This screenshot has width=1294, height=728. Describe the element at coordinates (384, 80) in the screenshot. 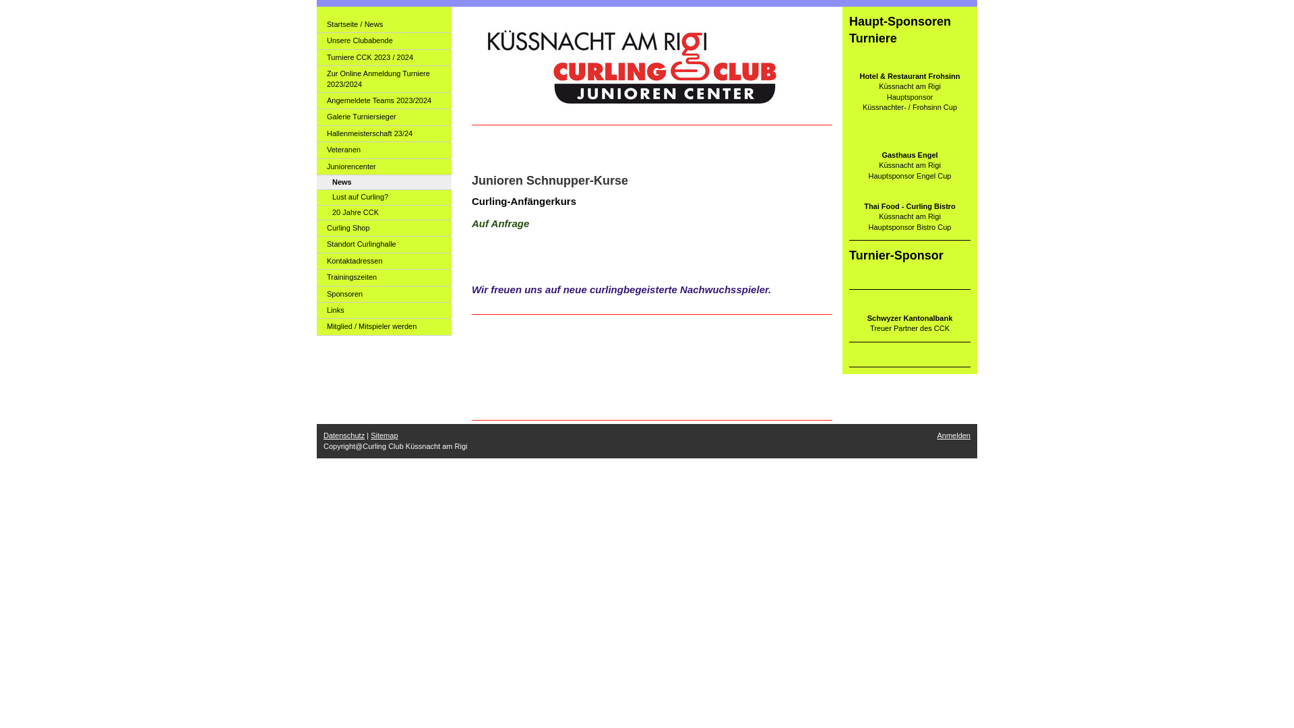

I see `Zur Online Anmeldung Turniere 2023/2024` at that location.